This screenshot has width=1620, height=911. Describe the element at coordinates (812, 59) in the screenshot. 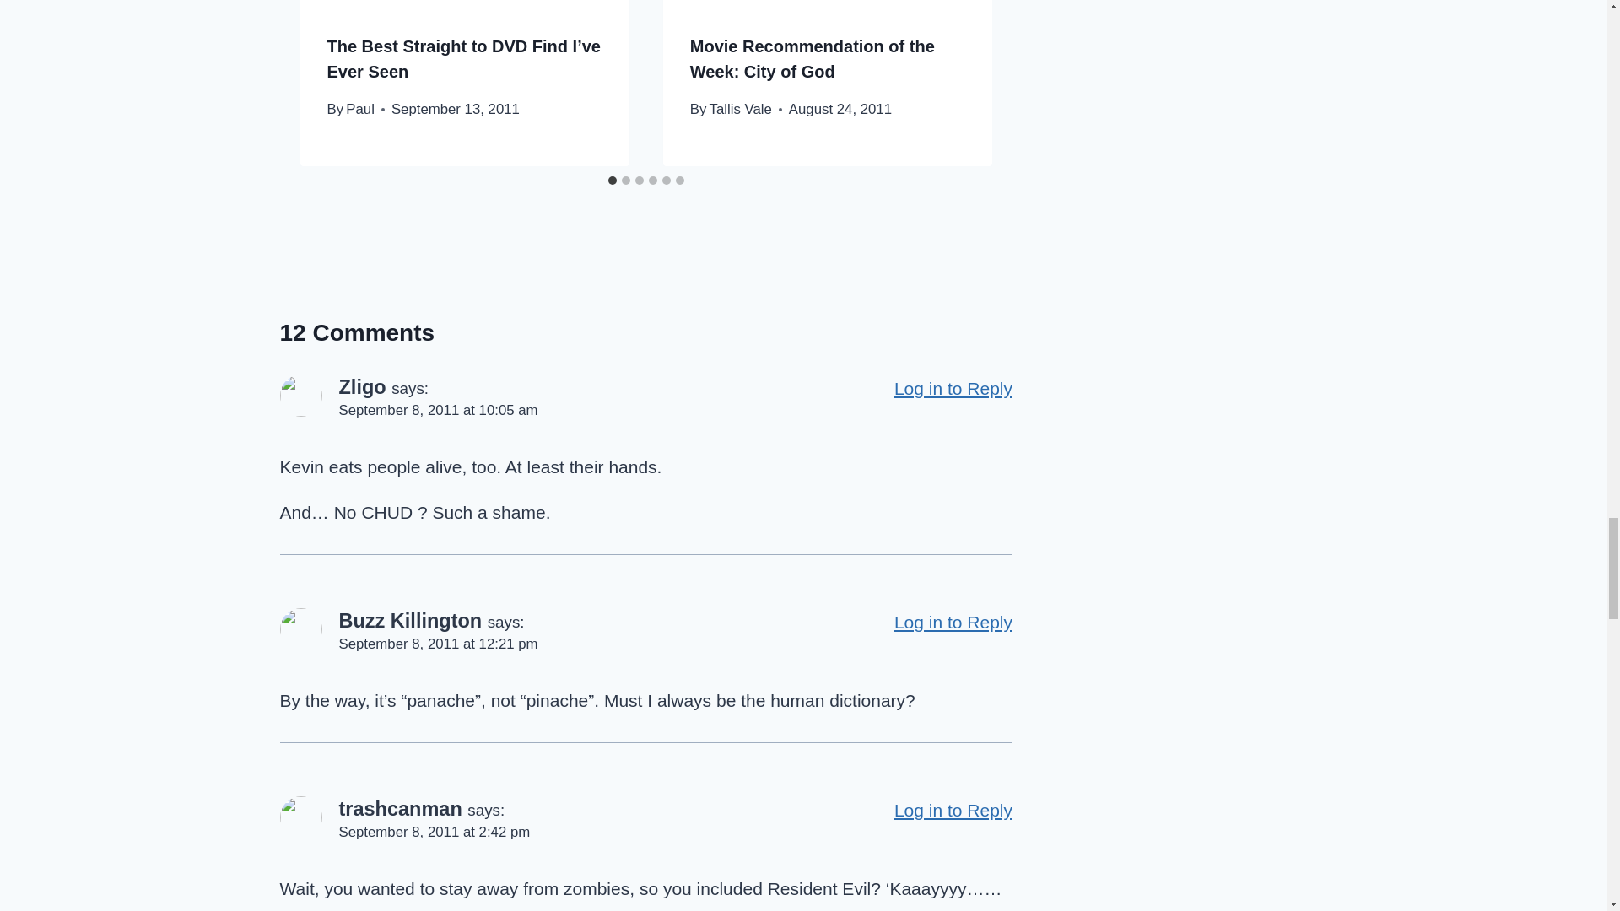

I see `Movie Recommendation of the Week: City of God` at that location.